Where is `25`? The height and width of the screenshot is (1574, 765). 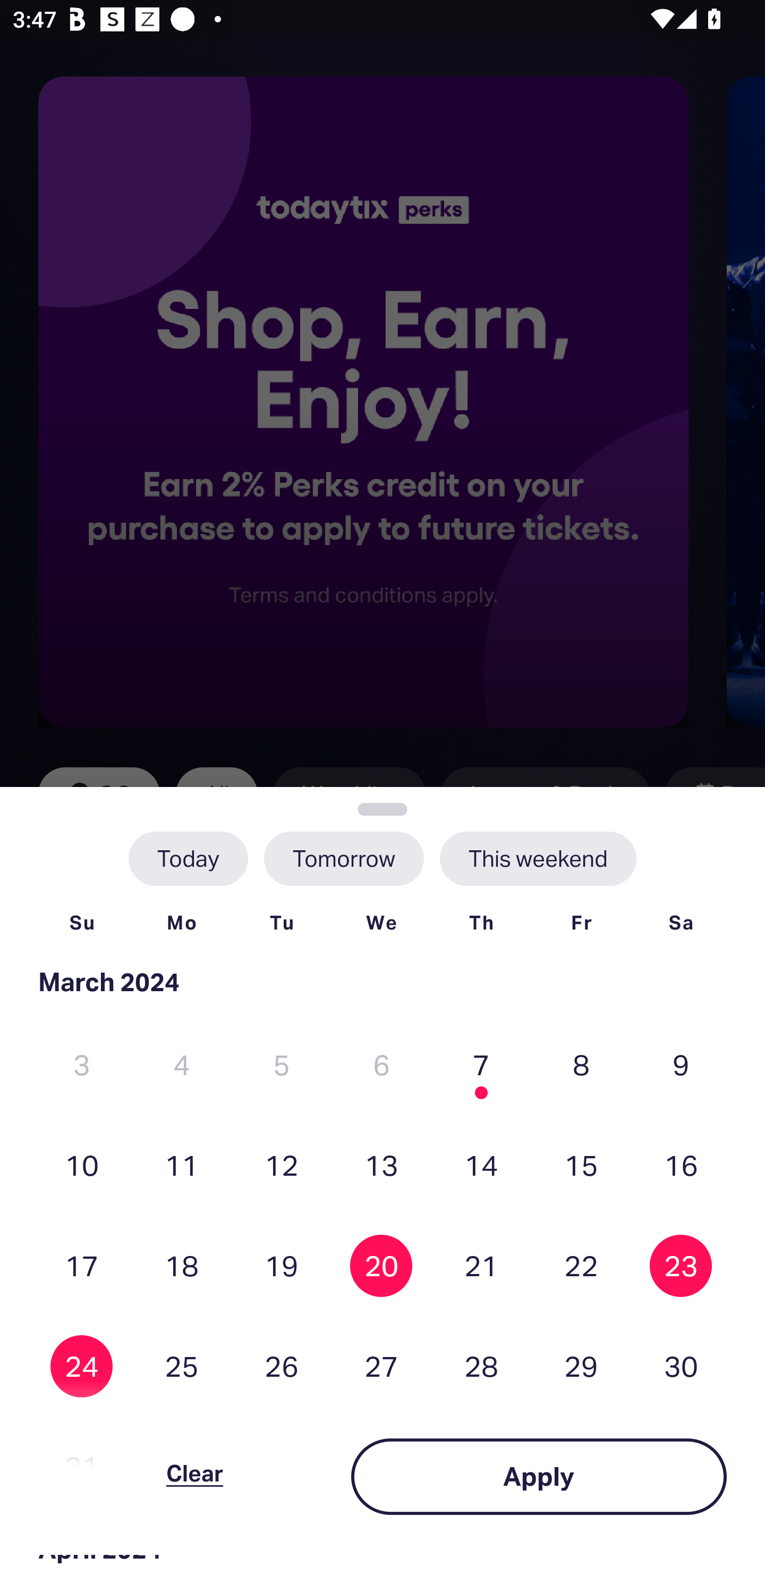 25 is located at coordinates (182, 1366).